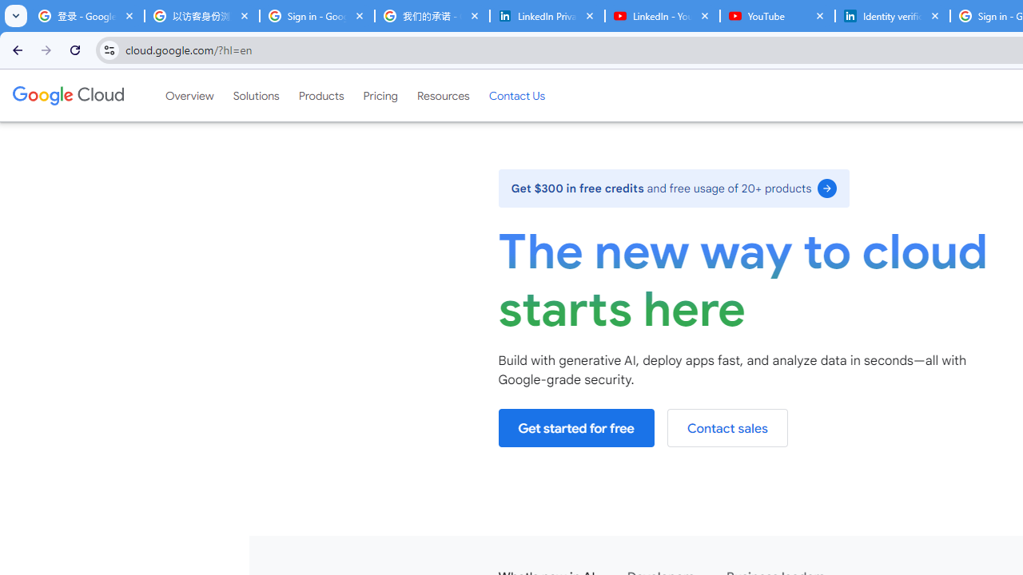  Describe the element at coordinates (443, 95) in the screenshot. I see `Resources` at that location.